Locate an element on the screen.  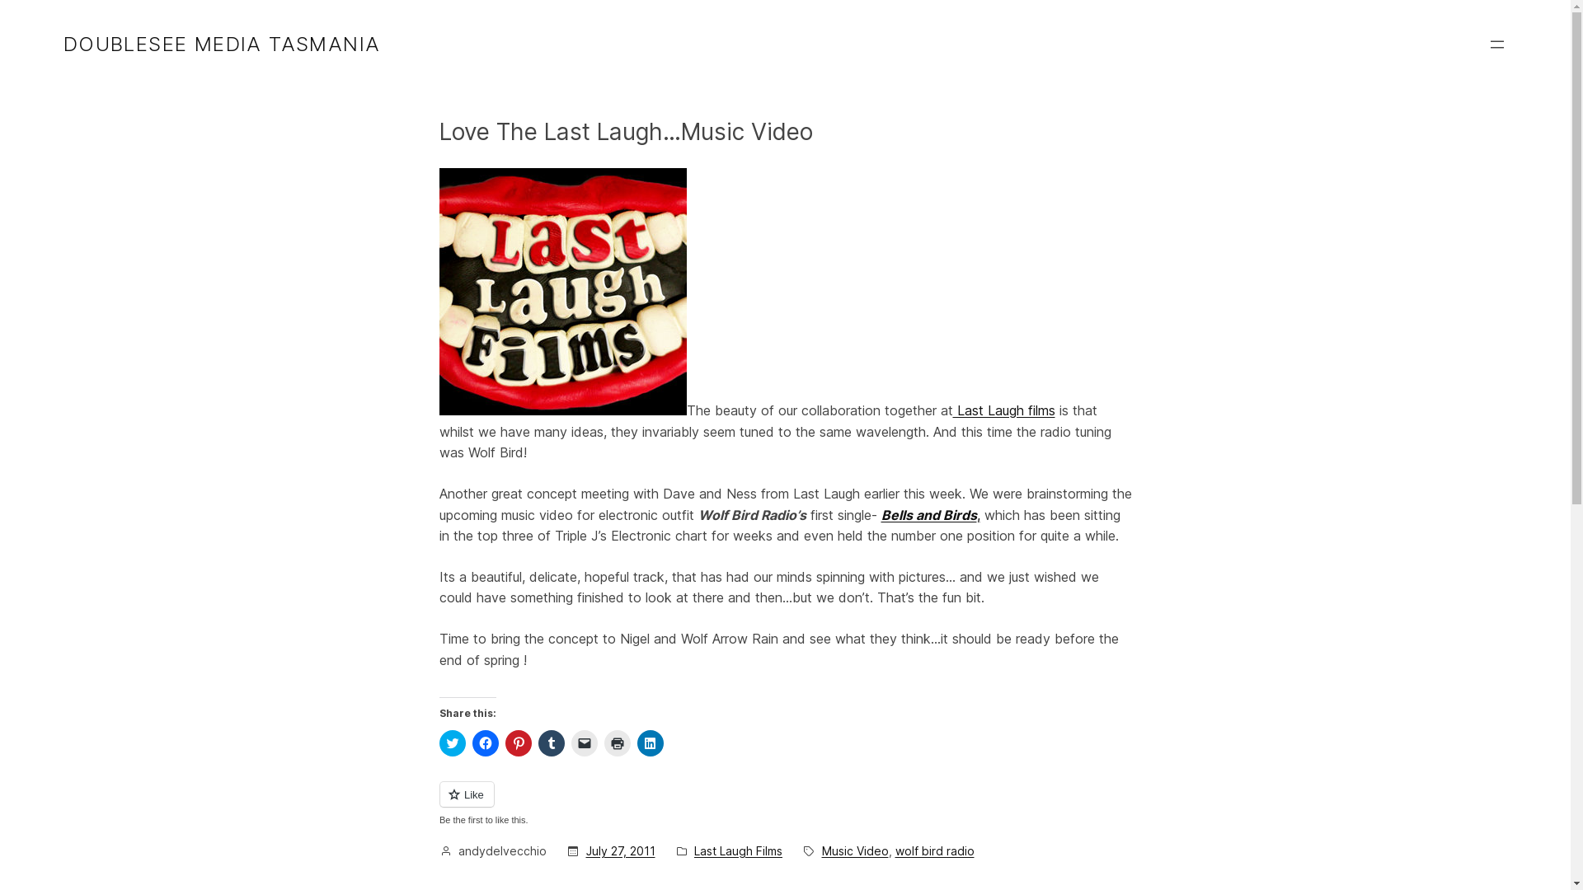
Last Laugh Films is located at coordinates (739, 851).